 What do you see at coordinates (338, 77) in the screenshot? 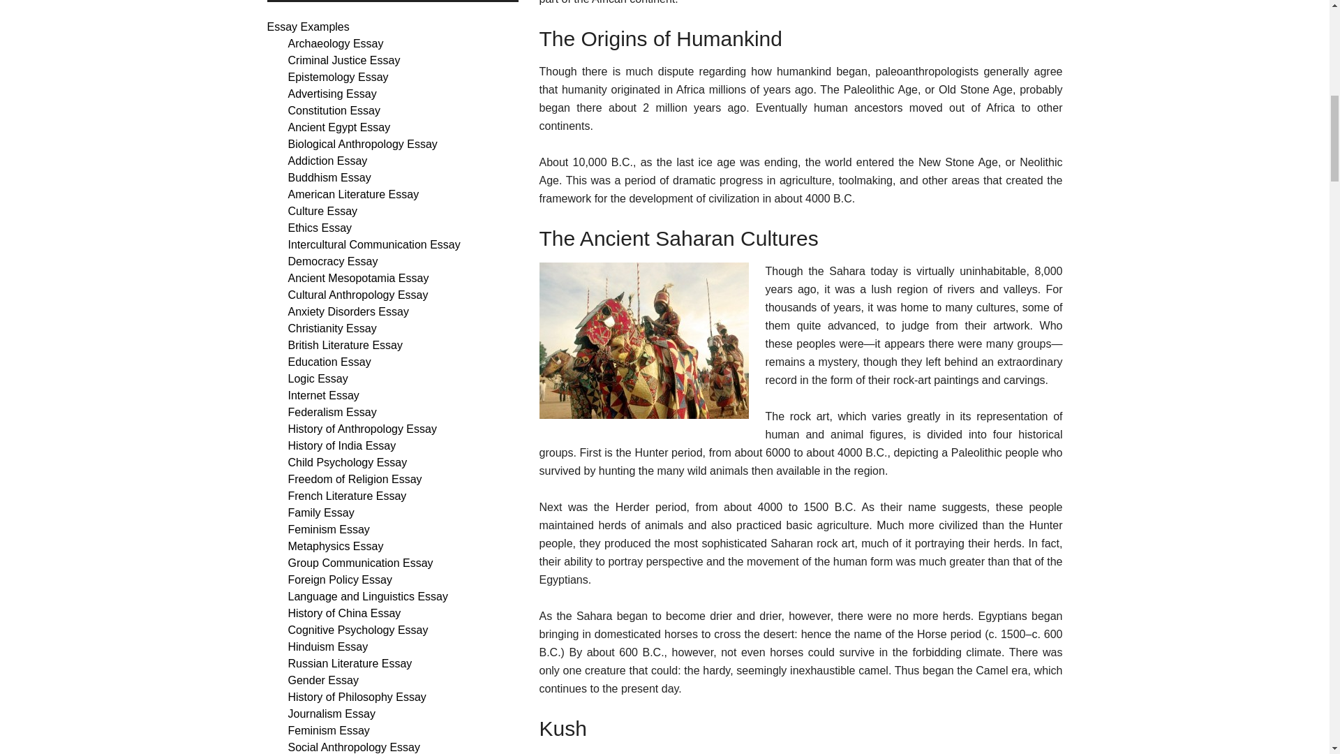
I see `Epistemology Essay` at bounding box center [338, 77].